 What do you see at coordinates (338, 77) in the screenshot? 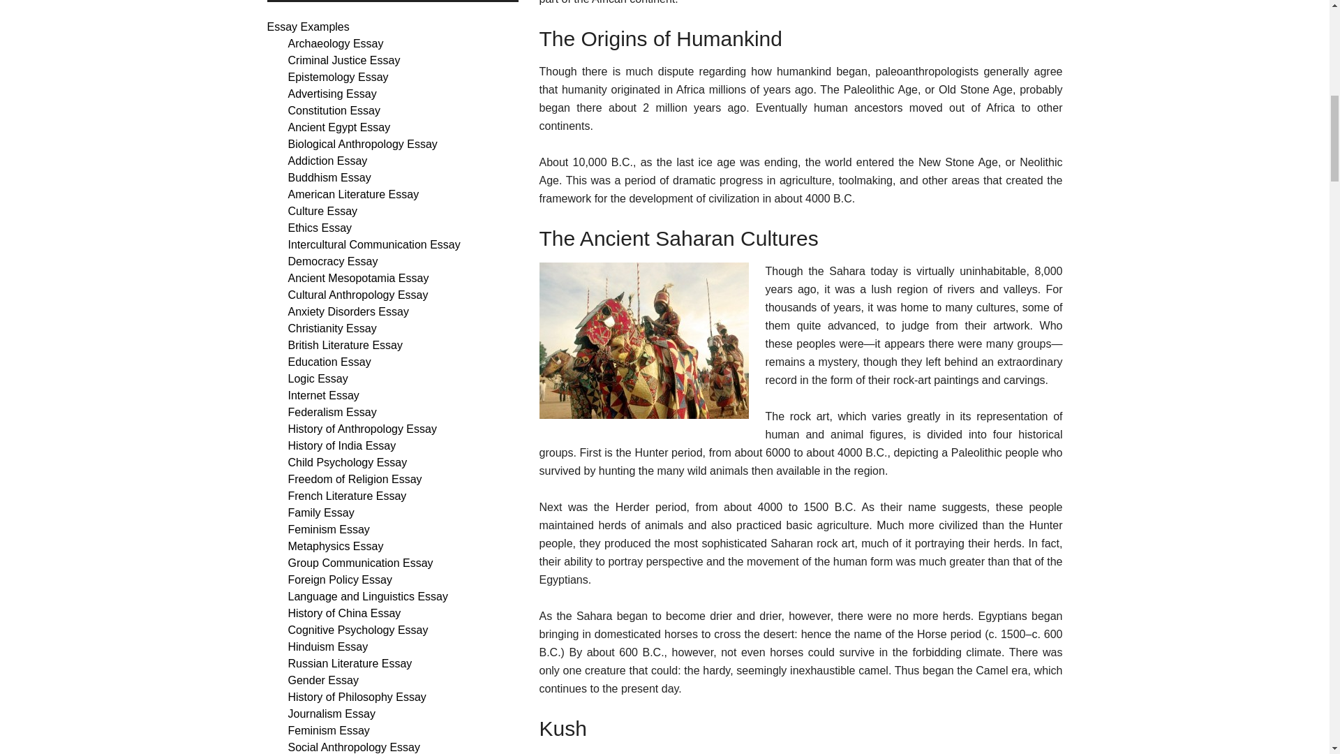
I see `Epistemology Essay` at bounding box center [338, 77].